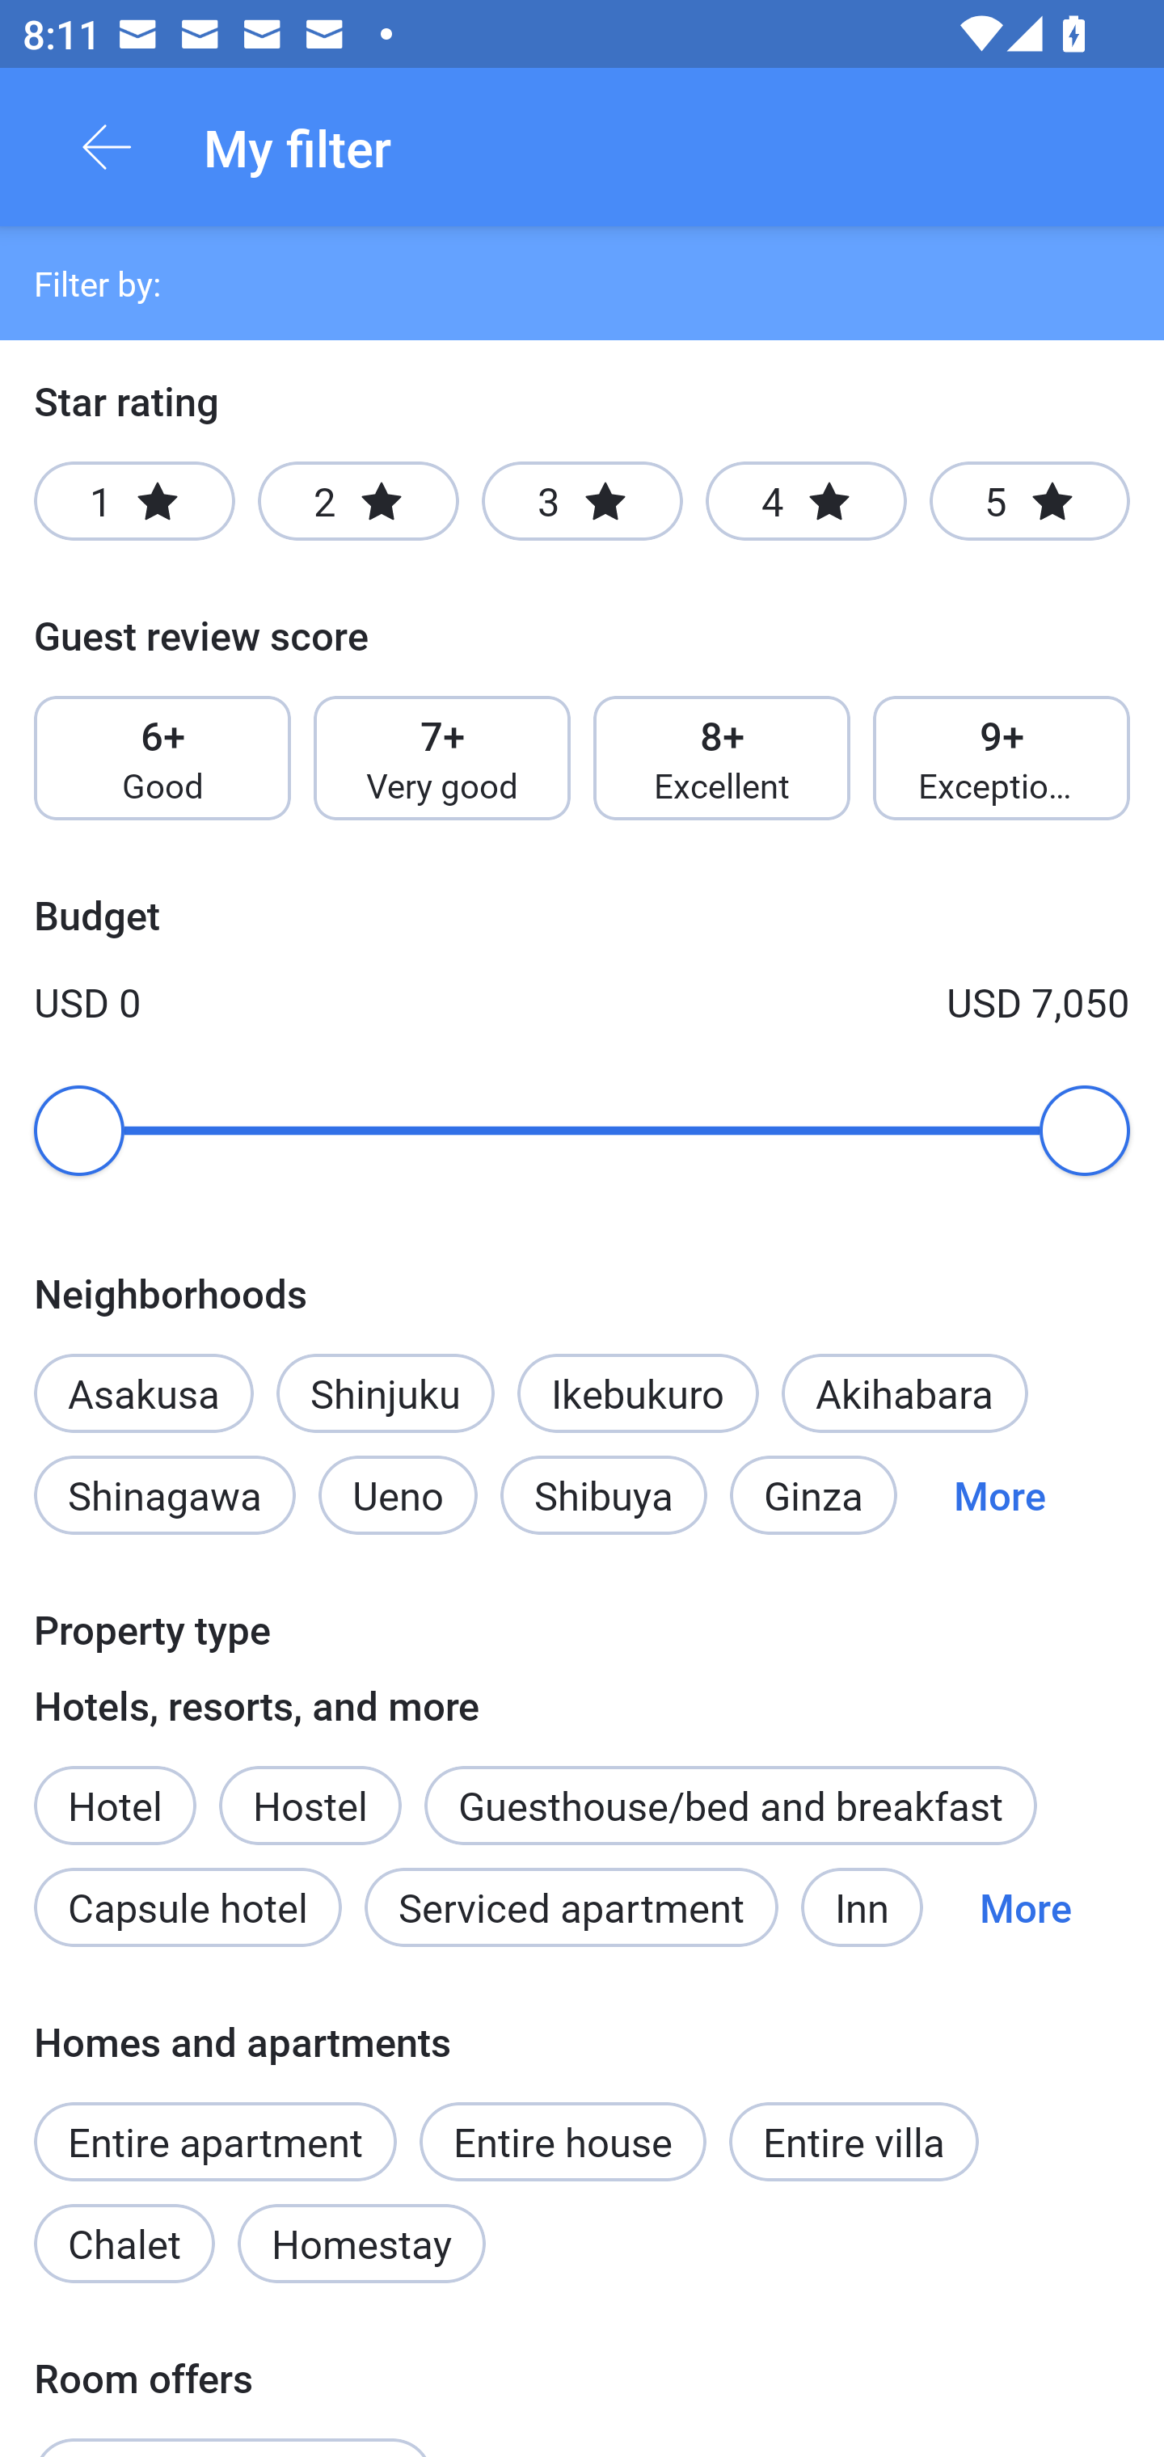  Describe the element at coordinates (441, 758) in the screenshot. I see `7+ Very good` at that location.